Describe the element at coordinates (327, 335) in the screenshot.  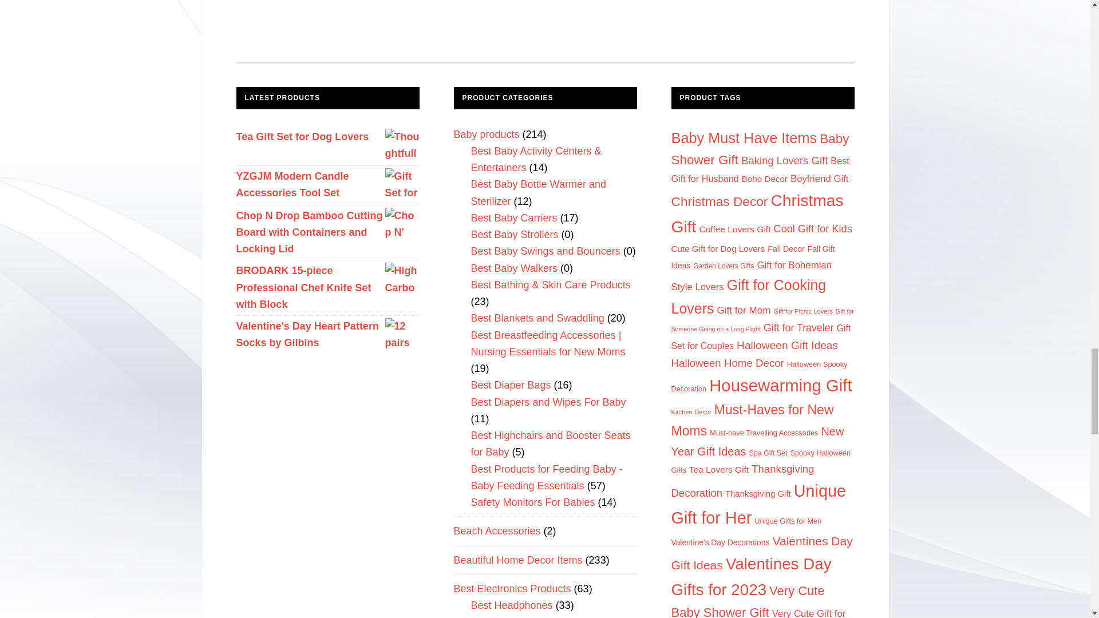
I see `Valentine's Day Heart Pattern Socks by Gilbins` at that location.